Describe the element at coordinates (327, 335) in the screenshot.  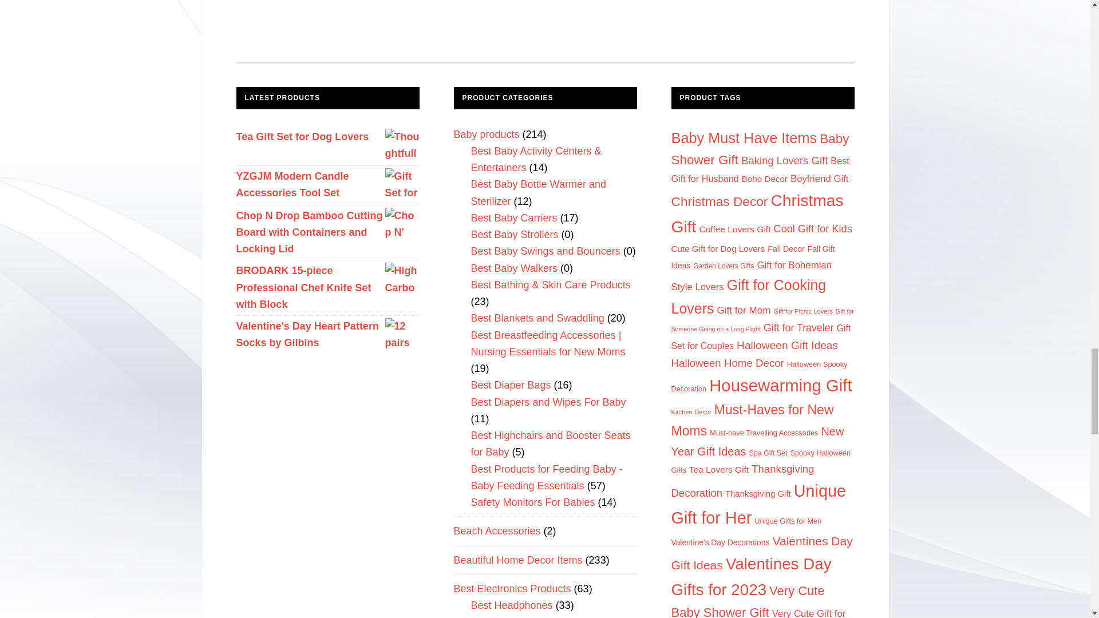
I see `Valentine's Day Heart Pattern Socks by Gilbins` at that location.